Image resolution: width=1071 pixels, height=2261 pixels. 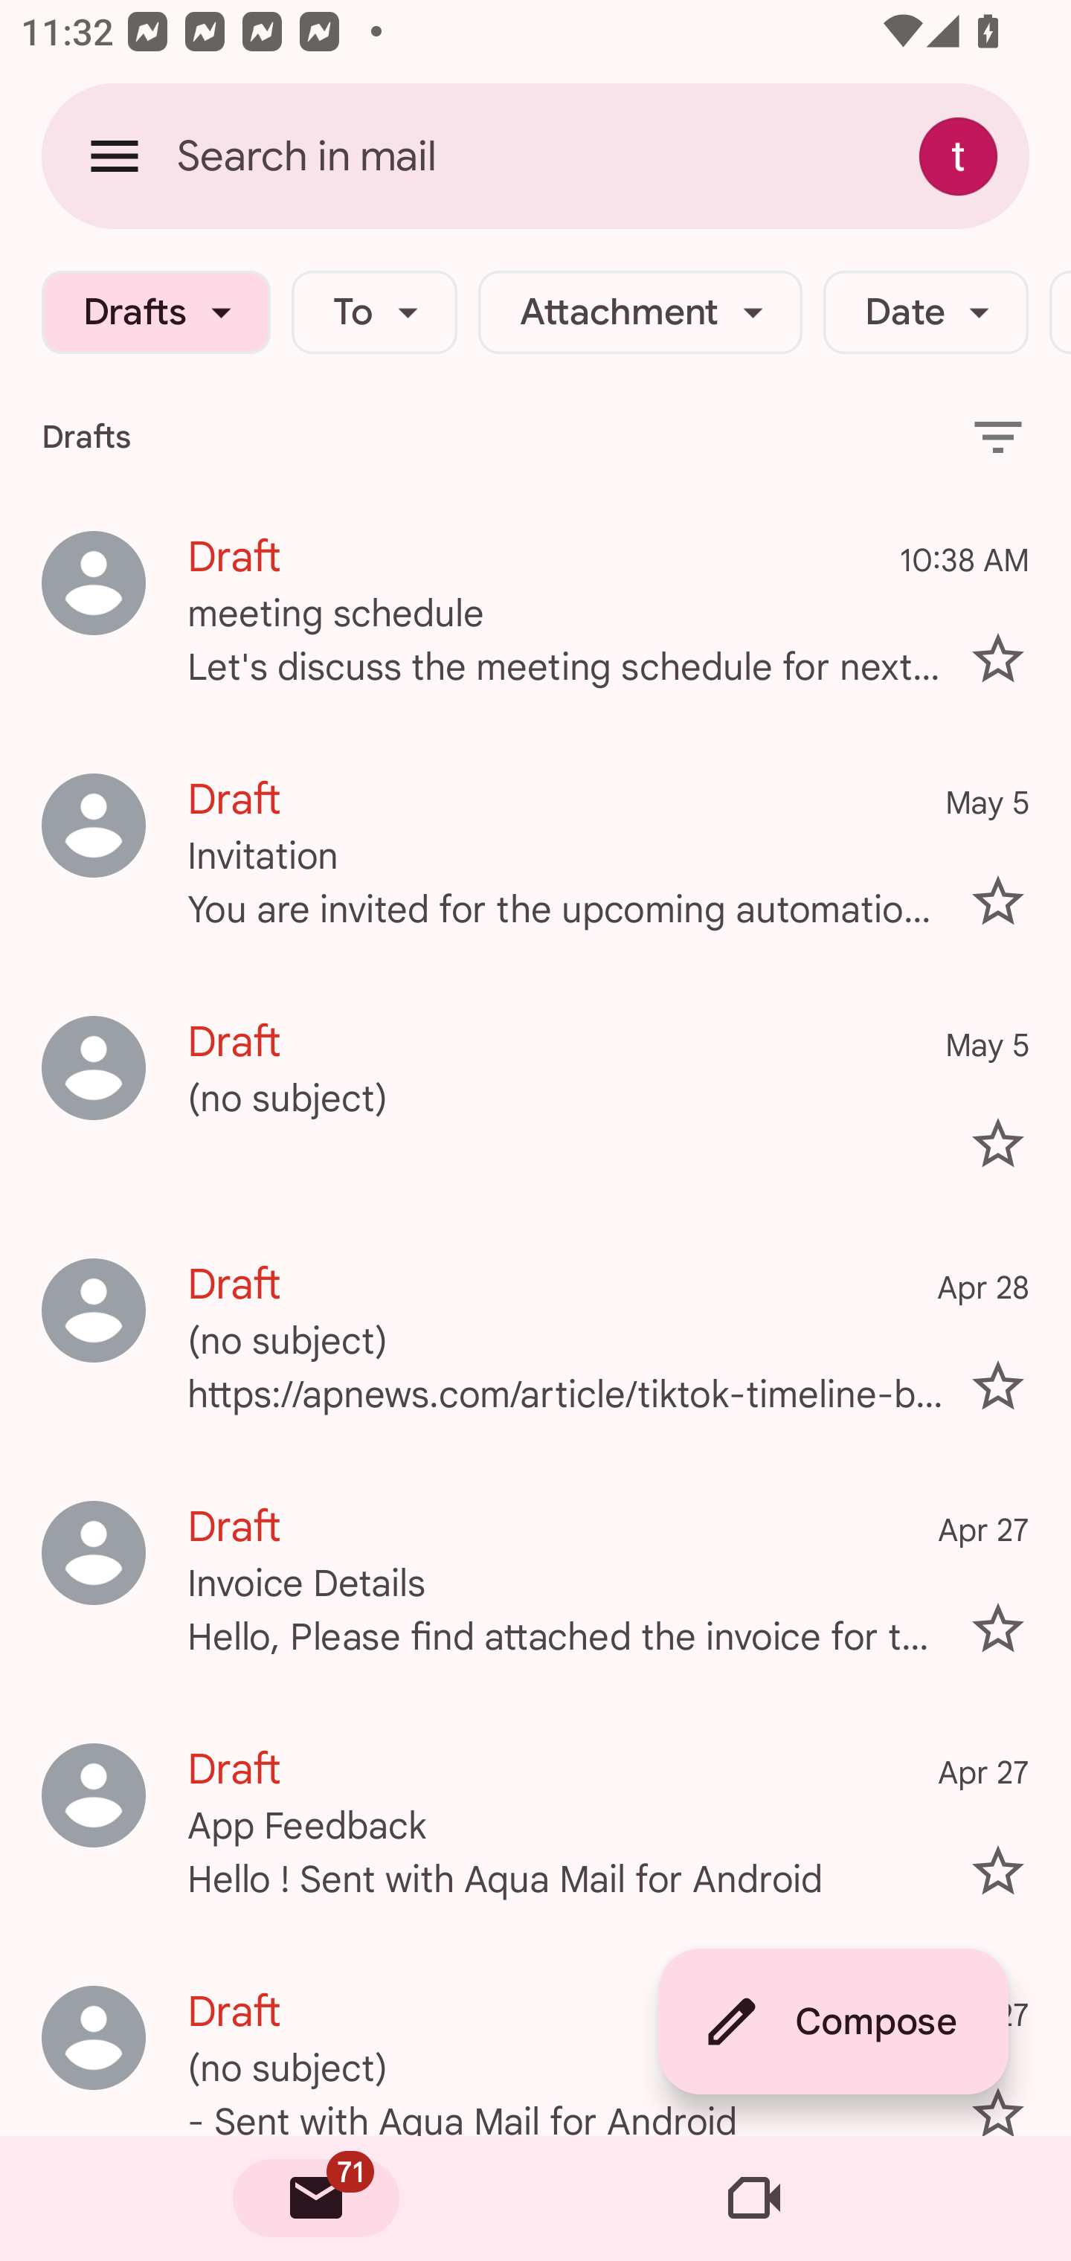 I want to click on Meet, so click(x=754, y=2199).